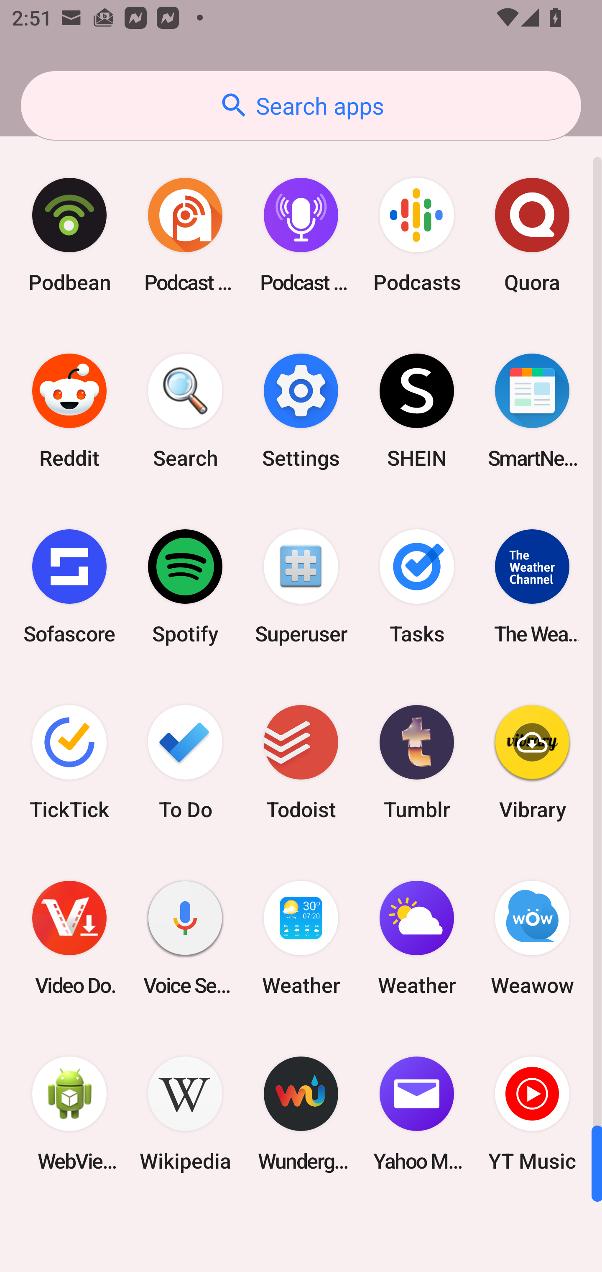 This screenshot has height=1272, width=602. Describe the element at coordinates (301, 938) in the screenshot. I see `Weather` at that location.